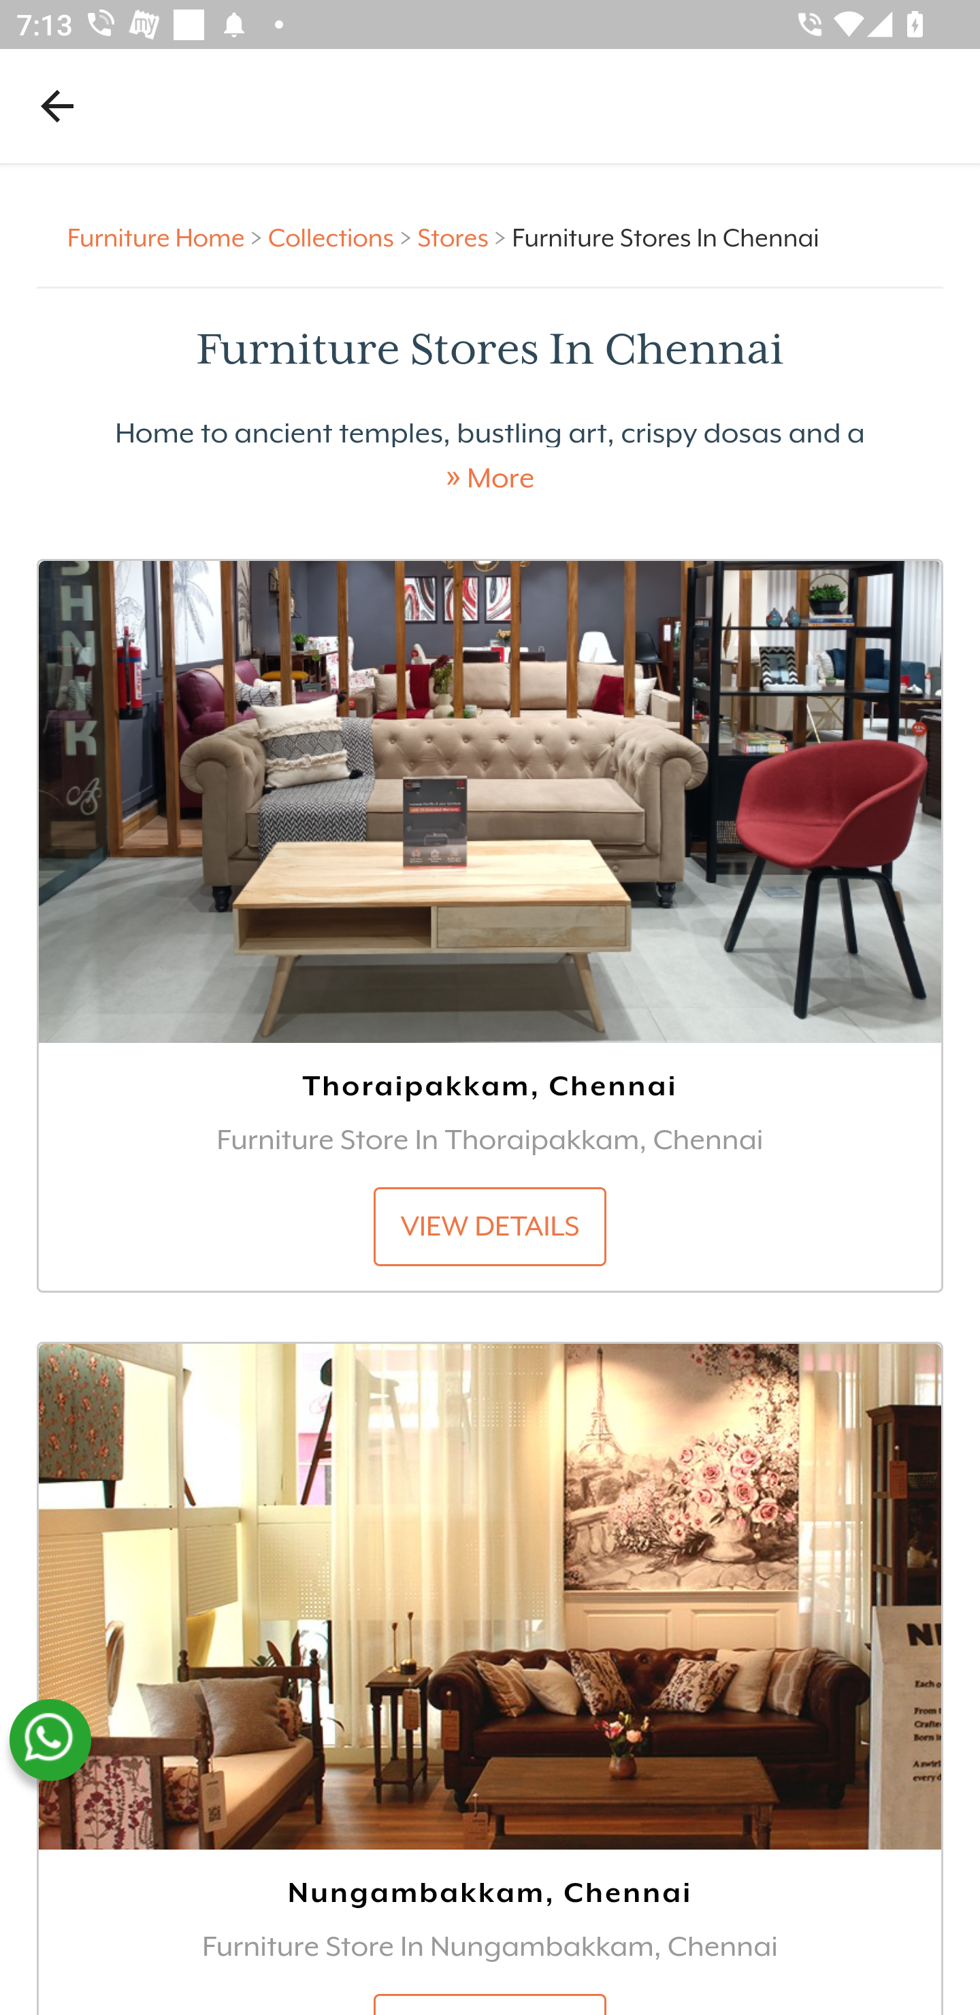 The height and width of the screenshot is (2015, 980). I want to click on Furniture Home >  Furniture Home  > , so click(169, 237).